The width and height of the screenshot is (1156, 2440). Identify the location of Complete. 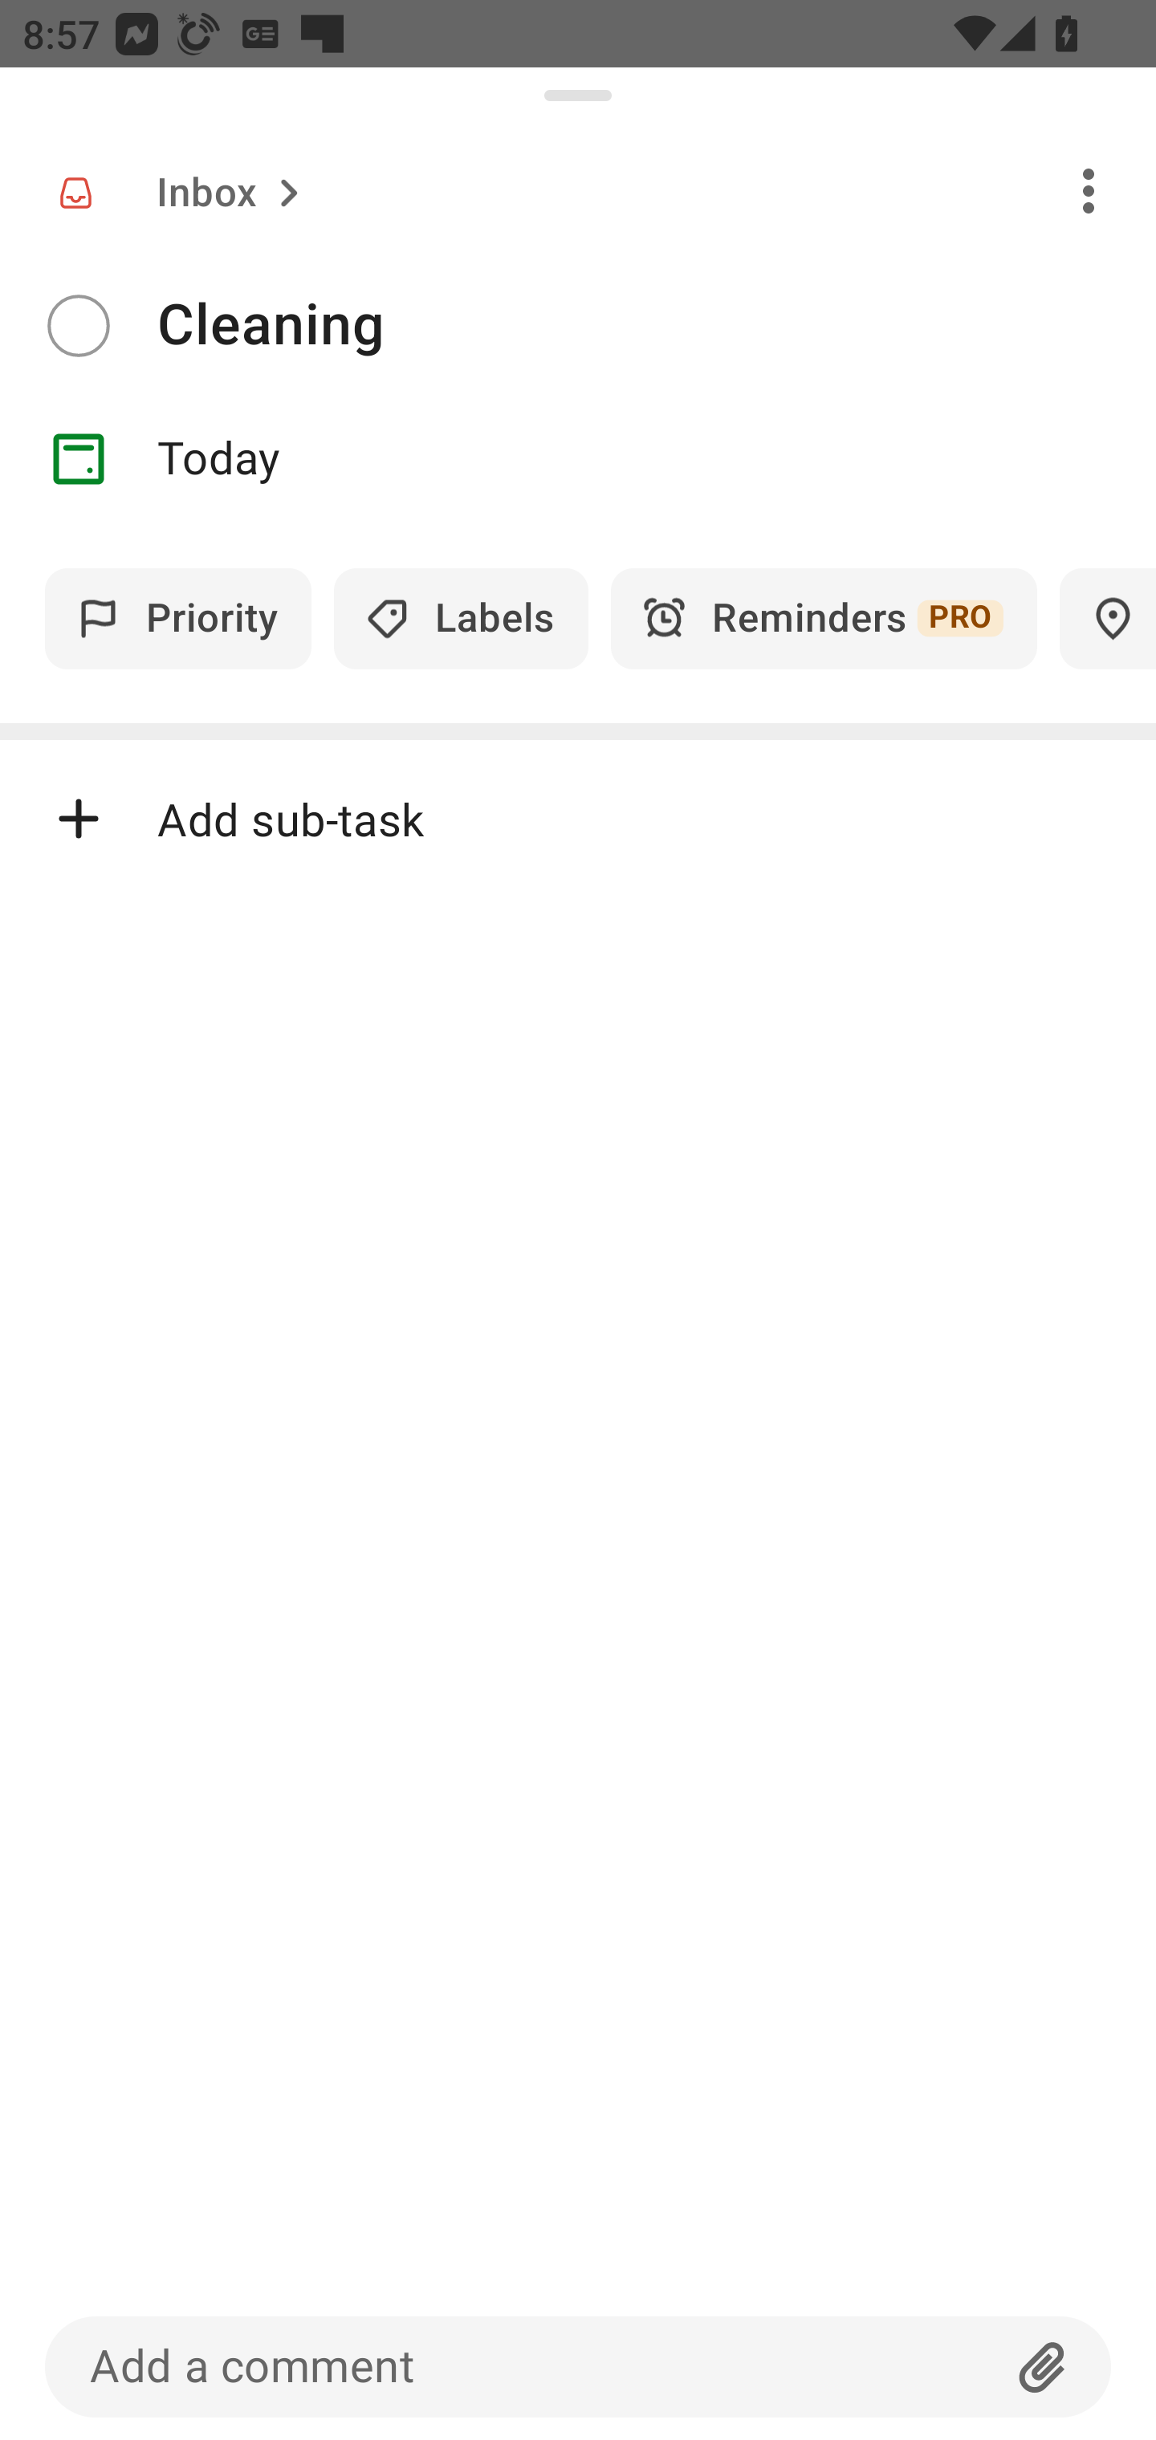
(78, 326).